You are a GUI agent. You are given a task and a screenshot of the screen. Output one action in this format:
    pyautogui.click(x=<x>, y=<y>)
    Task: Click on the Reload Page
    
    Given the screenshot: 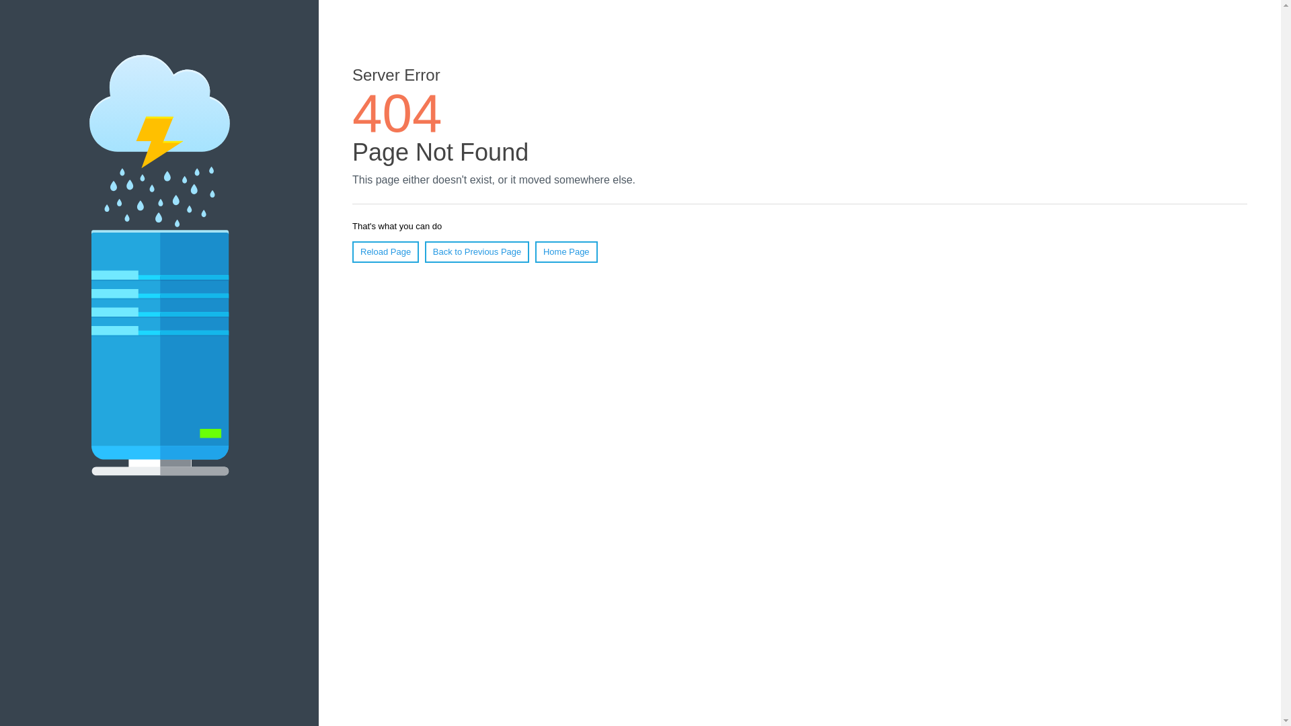 What is the action you would take?
    pyautogui.click(x=386, y=252)
    